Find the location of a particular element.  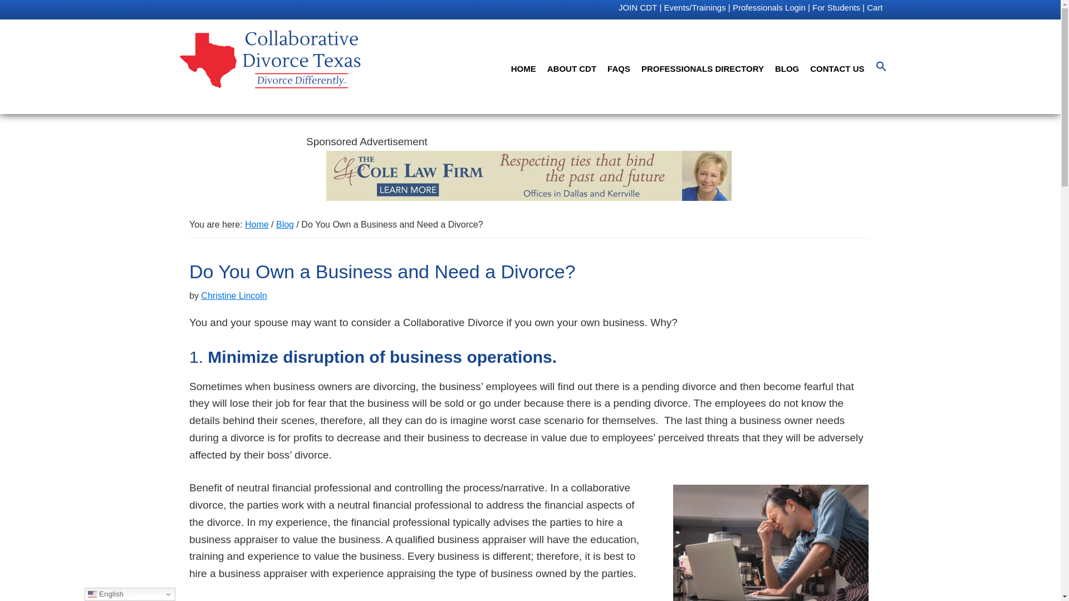

Cart is located at coordinates (875, 8).